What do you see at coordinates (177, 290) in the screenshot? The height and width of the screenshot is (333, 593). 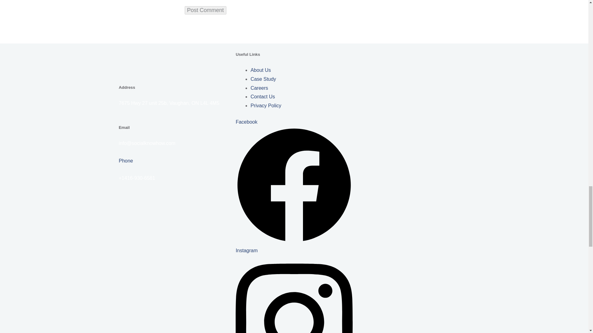 I see `Certified Partner 2023-2024` at bounding box center [177, 290].